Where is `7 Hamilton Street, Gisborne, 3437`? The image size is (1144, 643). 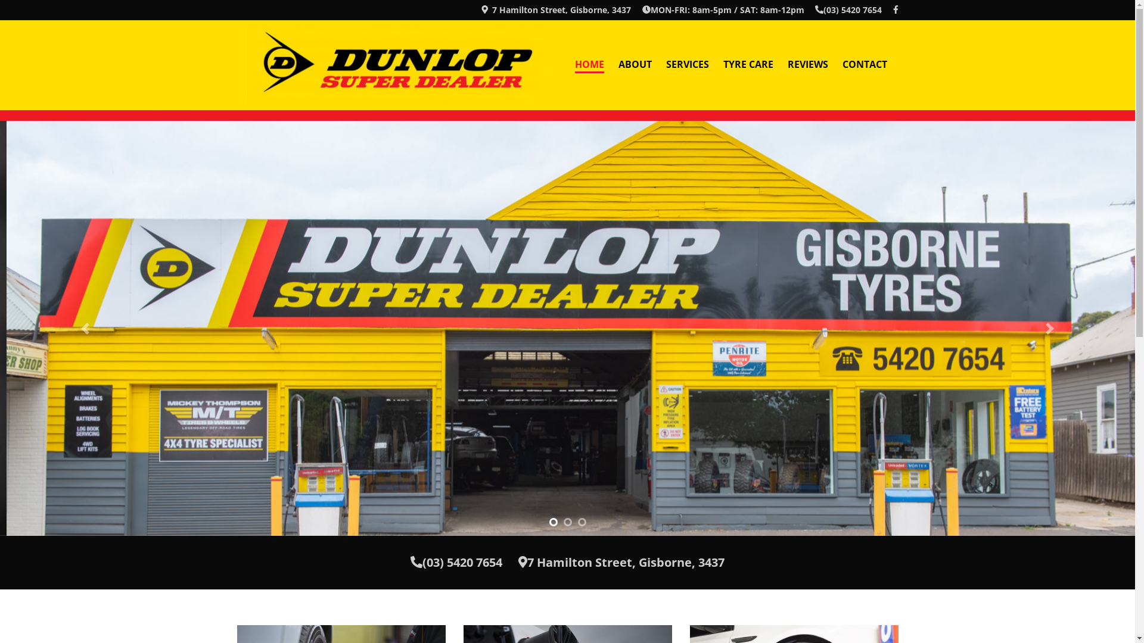 7 Hamilton Street, Gisborne, 3437 is located at coordinates (555, 10).